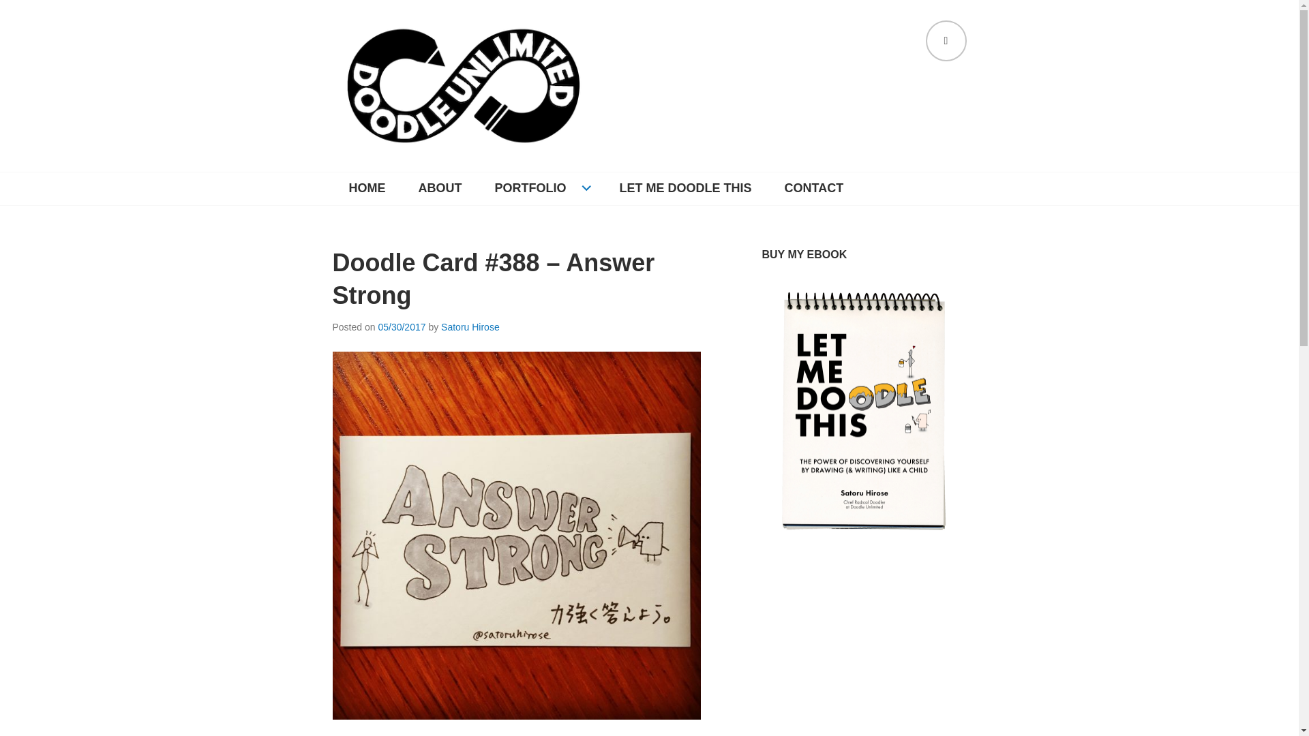 This screenshot has height=736, width=1309. What do you see at coordinates (946, 41) in the screenshot?
I see `SEARCH` at bounding box center [946, 41].